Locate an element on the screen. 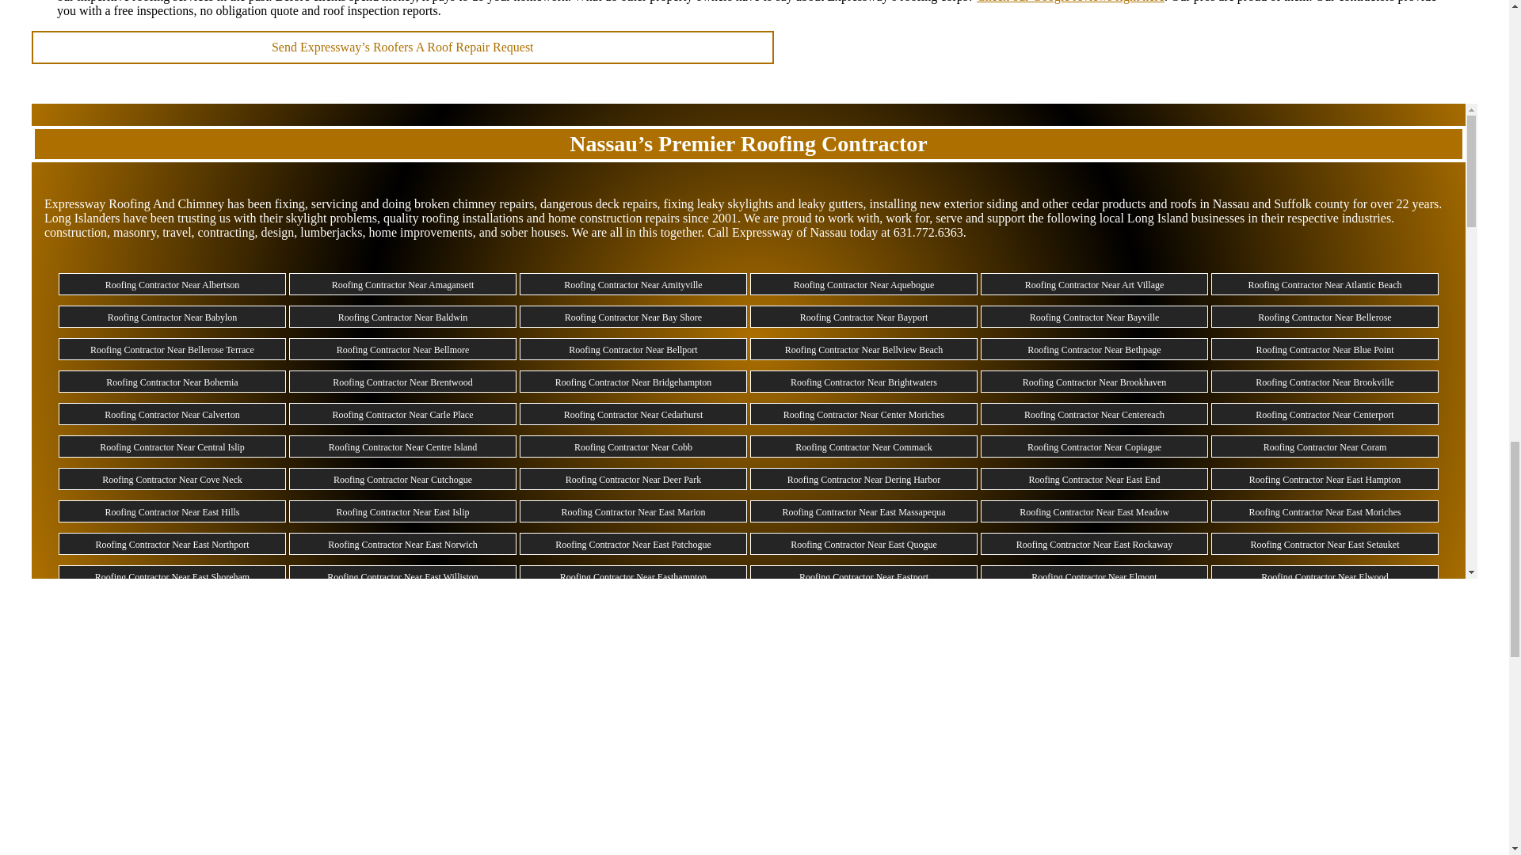 The image size is (1521, 855). Suffolk county is located at coordinates (1312, 203).